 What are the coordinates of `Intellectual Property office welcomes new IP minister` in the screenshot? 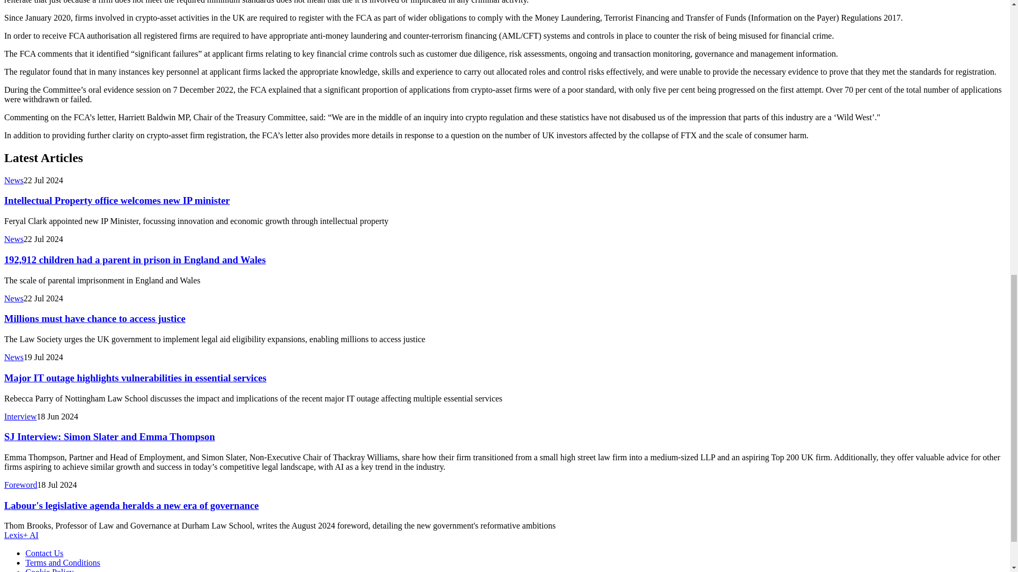 It's located at (117, 200).